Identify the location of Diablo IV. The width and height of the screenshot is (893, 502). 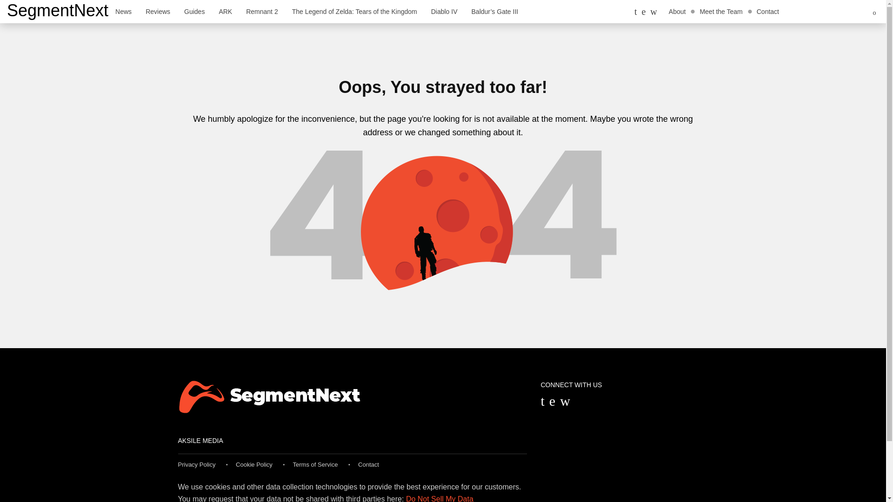
(444, 11).